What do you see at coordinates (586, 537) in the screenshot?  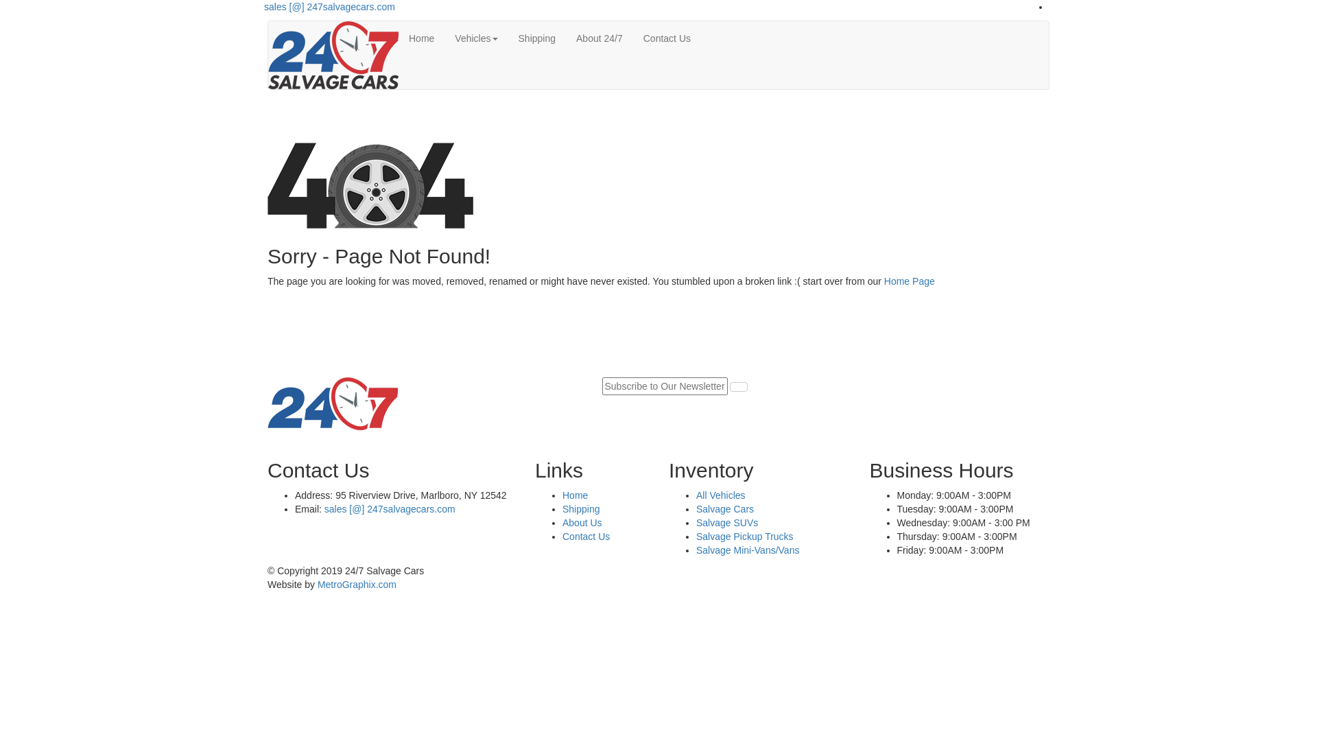 I see `Contact Us` at bounding box center [586, 537].